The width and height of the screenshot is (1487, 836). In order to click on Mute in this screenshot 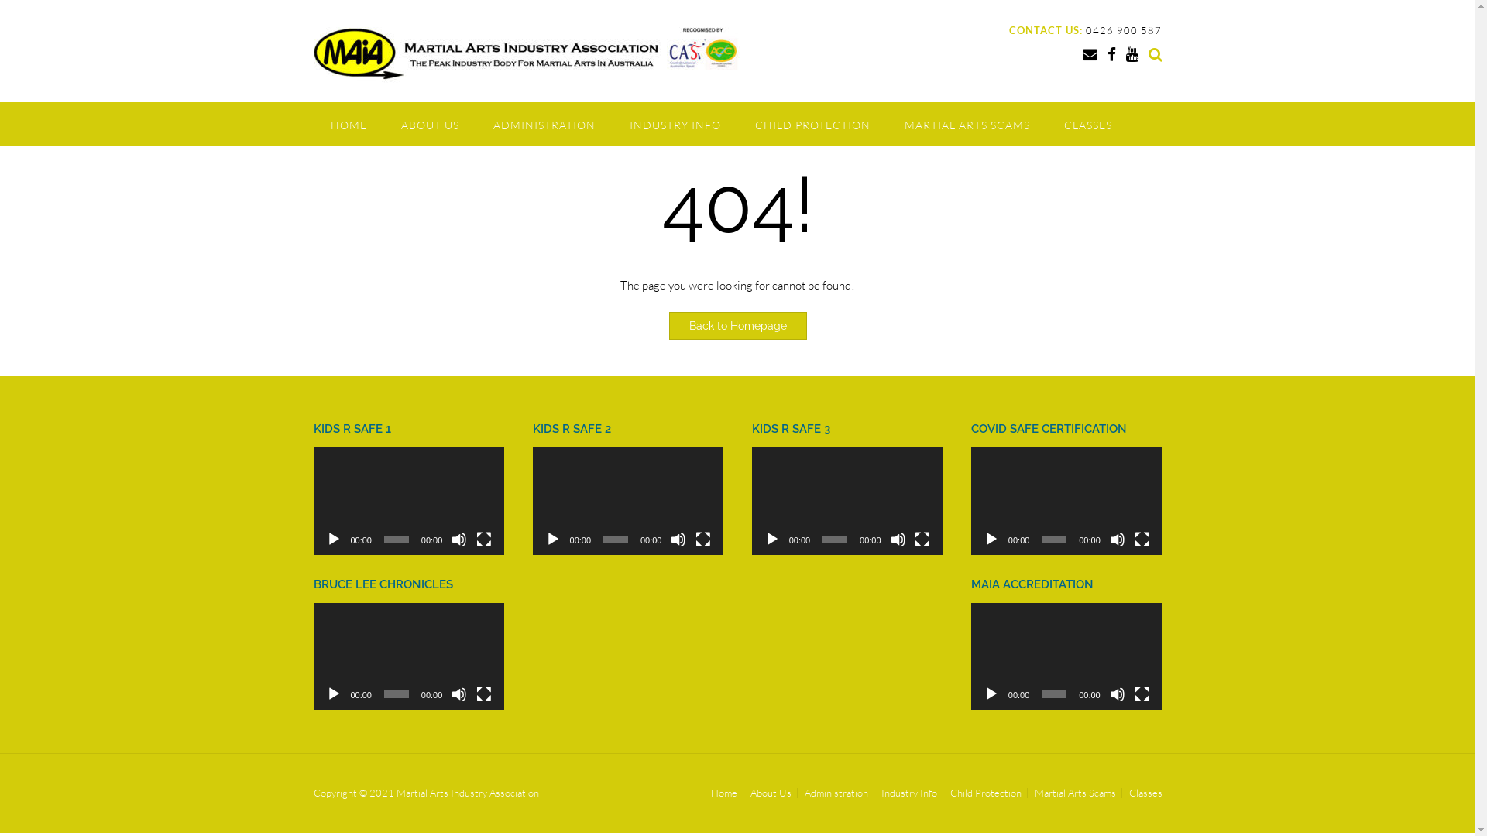, I will do `click(459, 540)`.